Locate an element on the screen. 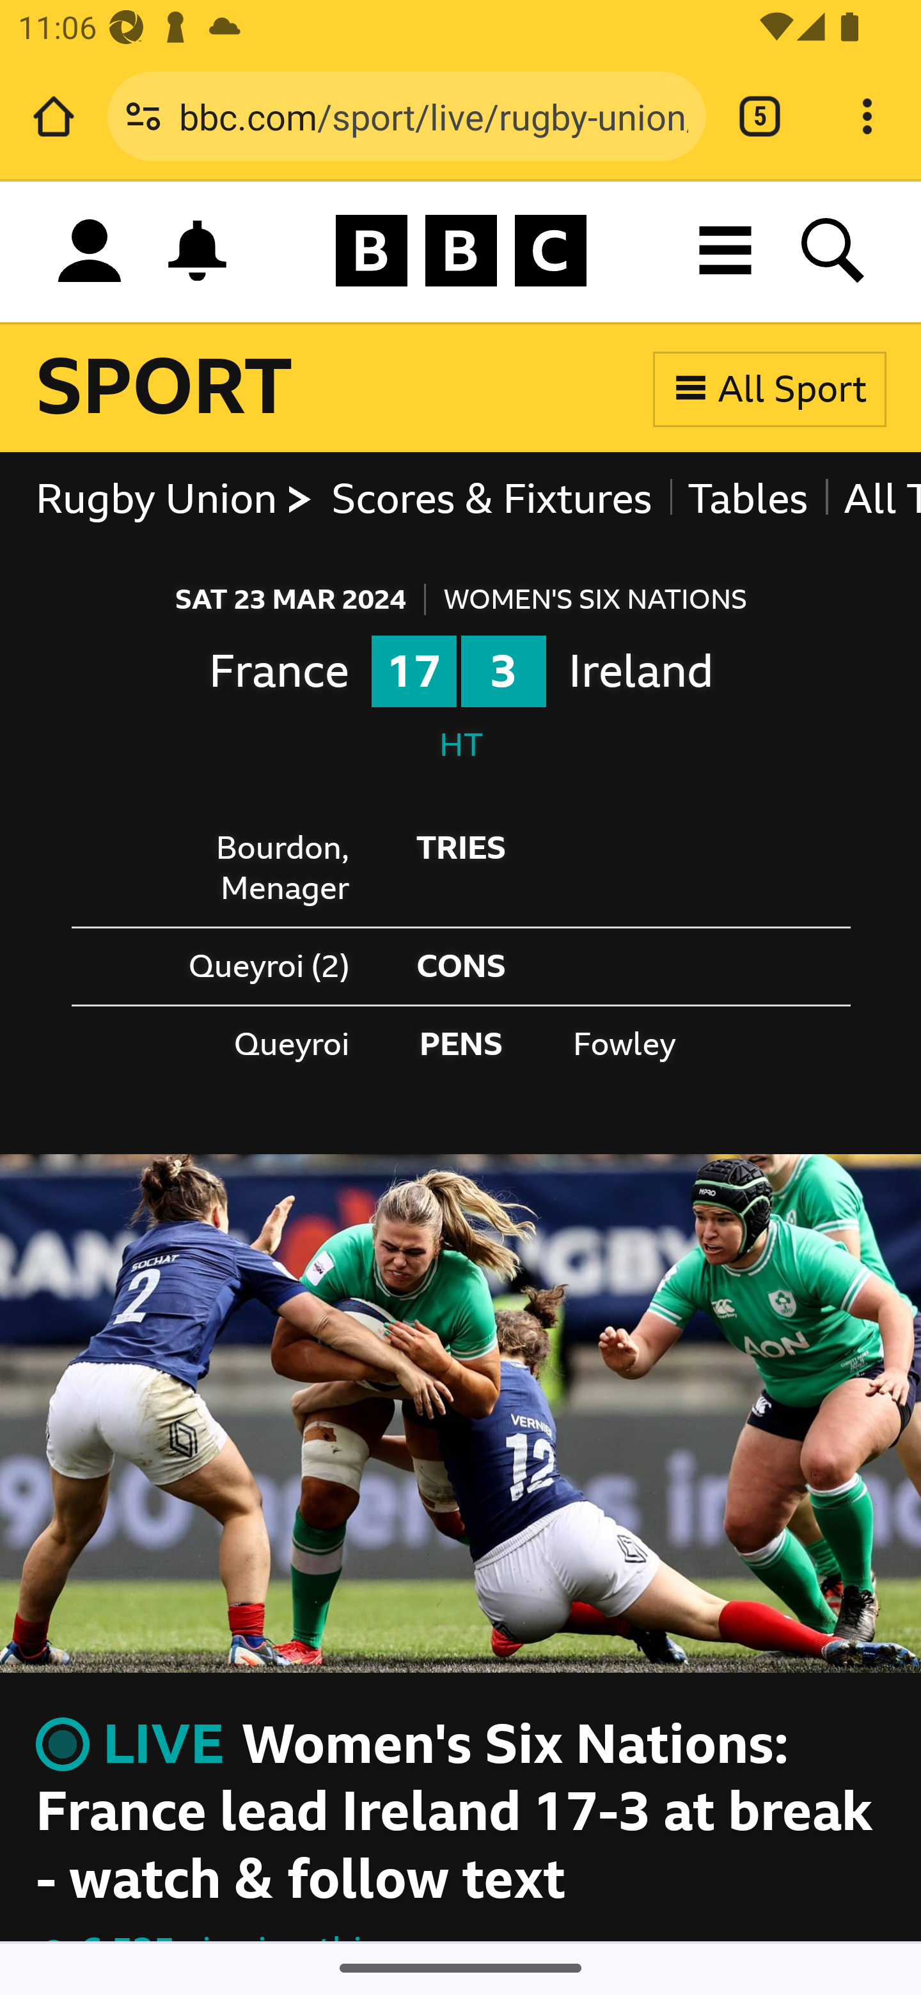  Open the home page is located at coordinates (54, 116).